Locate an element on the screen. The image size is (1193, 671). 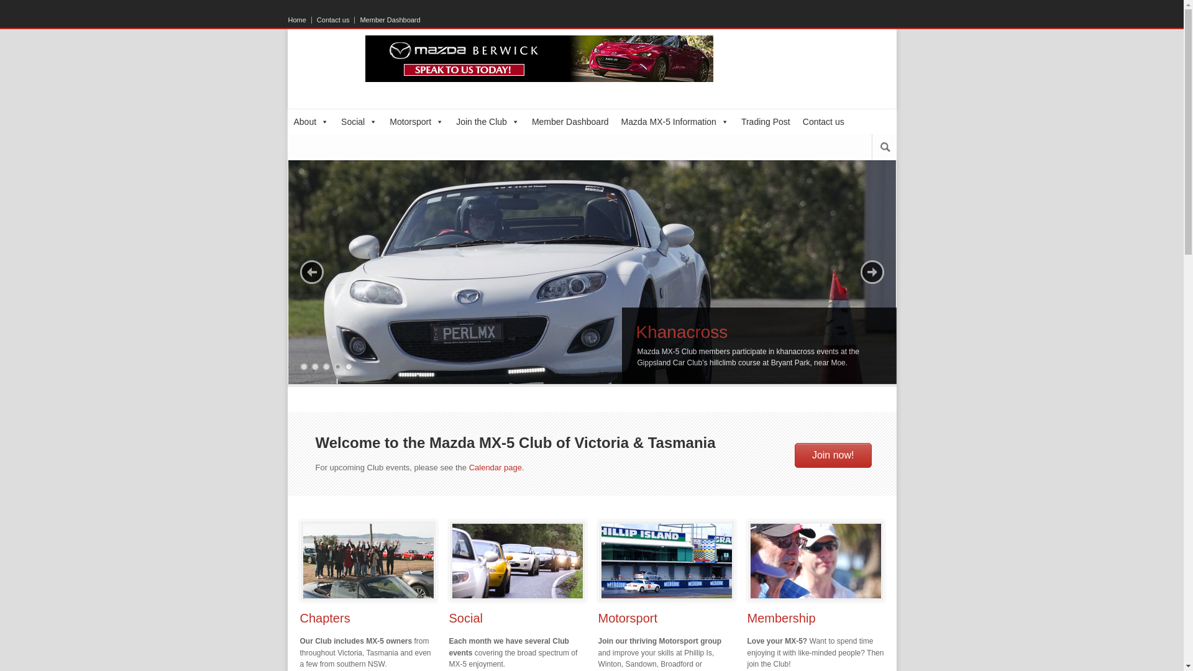
Calendar page. is located at coordinates (497, 467).